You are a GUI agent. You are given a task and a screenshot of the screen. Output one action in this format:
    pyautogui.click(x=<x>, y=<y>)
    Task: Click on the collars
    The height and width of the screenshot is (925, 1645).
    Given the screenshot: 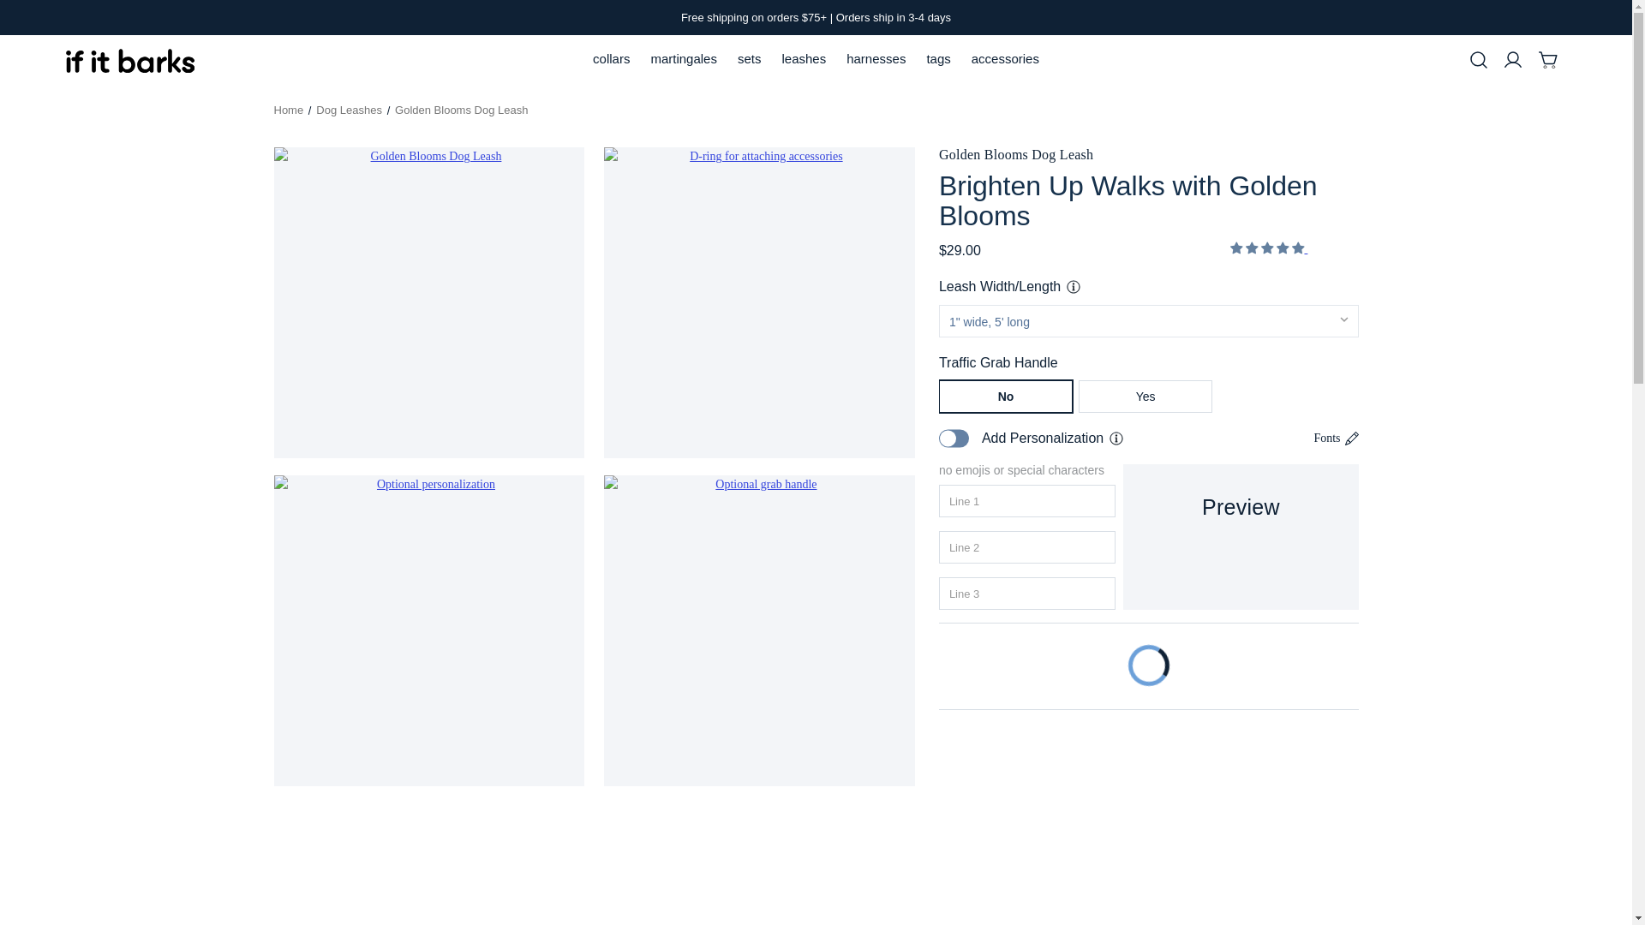 What is the action you would take?
    pyautogui.click(x=610, y=58)
    